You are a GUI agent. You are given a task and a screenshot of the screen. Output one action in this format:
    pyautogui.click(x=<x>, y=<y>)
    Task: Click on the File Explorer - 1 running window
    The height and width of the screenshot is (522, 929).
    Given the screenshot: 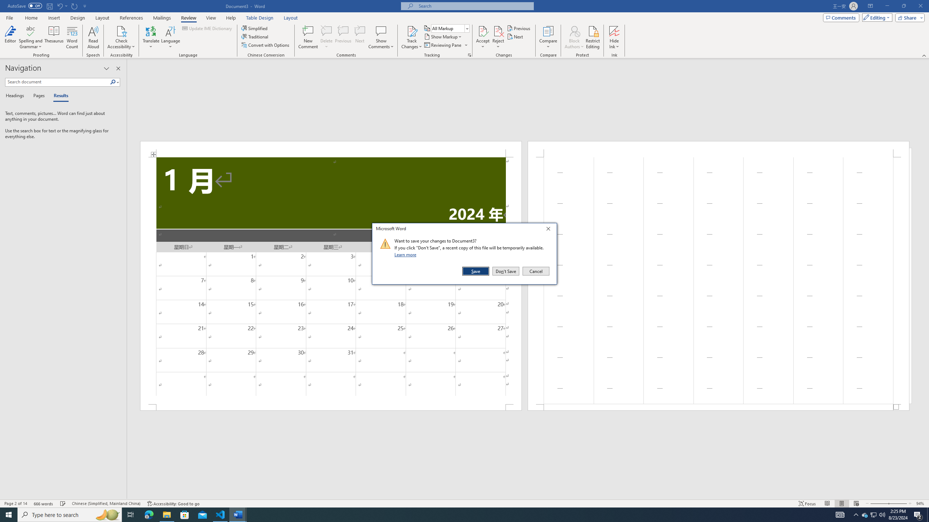 What is the action you would take?
    pyautogui.click(x=167, y=515)
    